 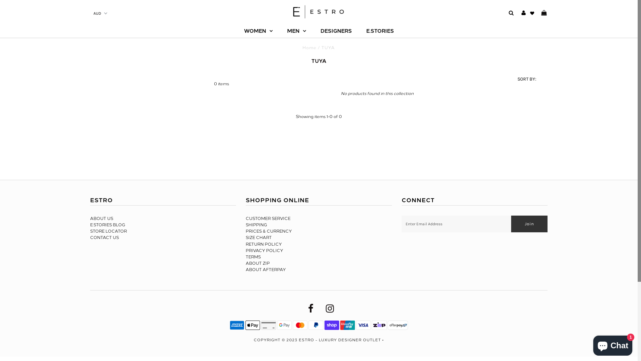 I want to click on DESIGNERS, so click(x=336, y=31).